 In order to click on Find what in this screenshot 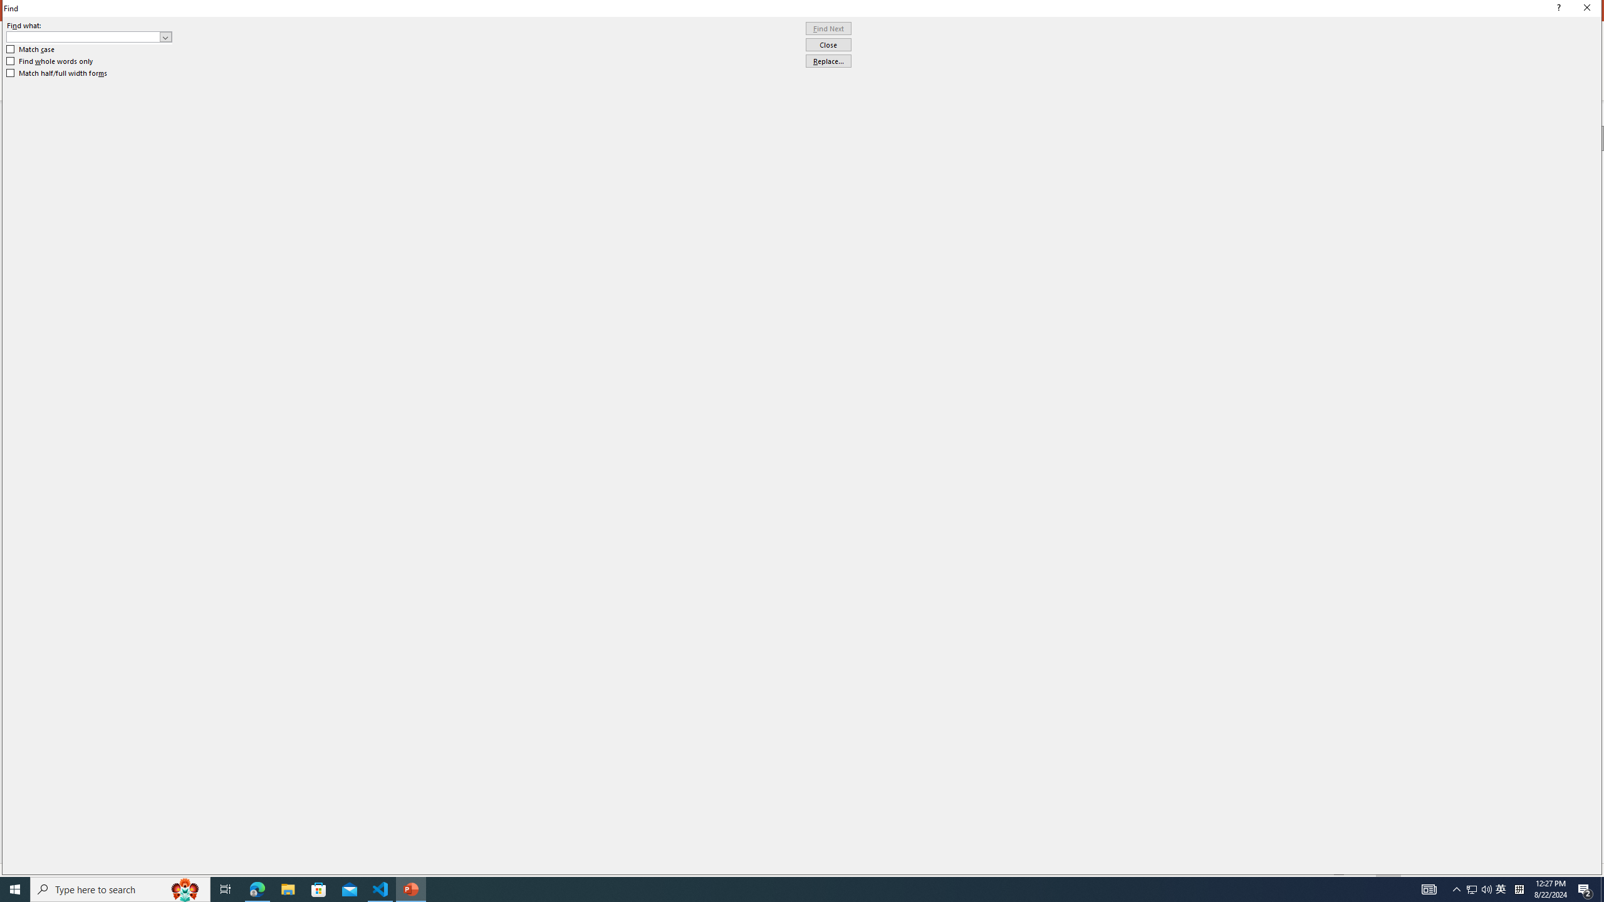, I will do `click(89, 36)`.